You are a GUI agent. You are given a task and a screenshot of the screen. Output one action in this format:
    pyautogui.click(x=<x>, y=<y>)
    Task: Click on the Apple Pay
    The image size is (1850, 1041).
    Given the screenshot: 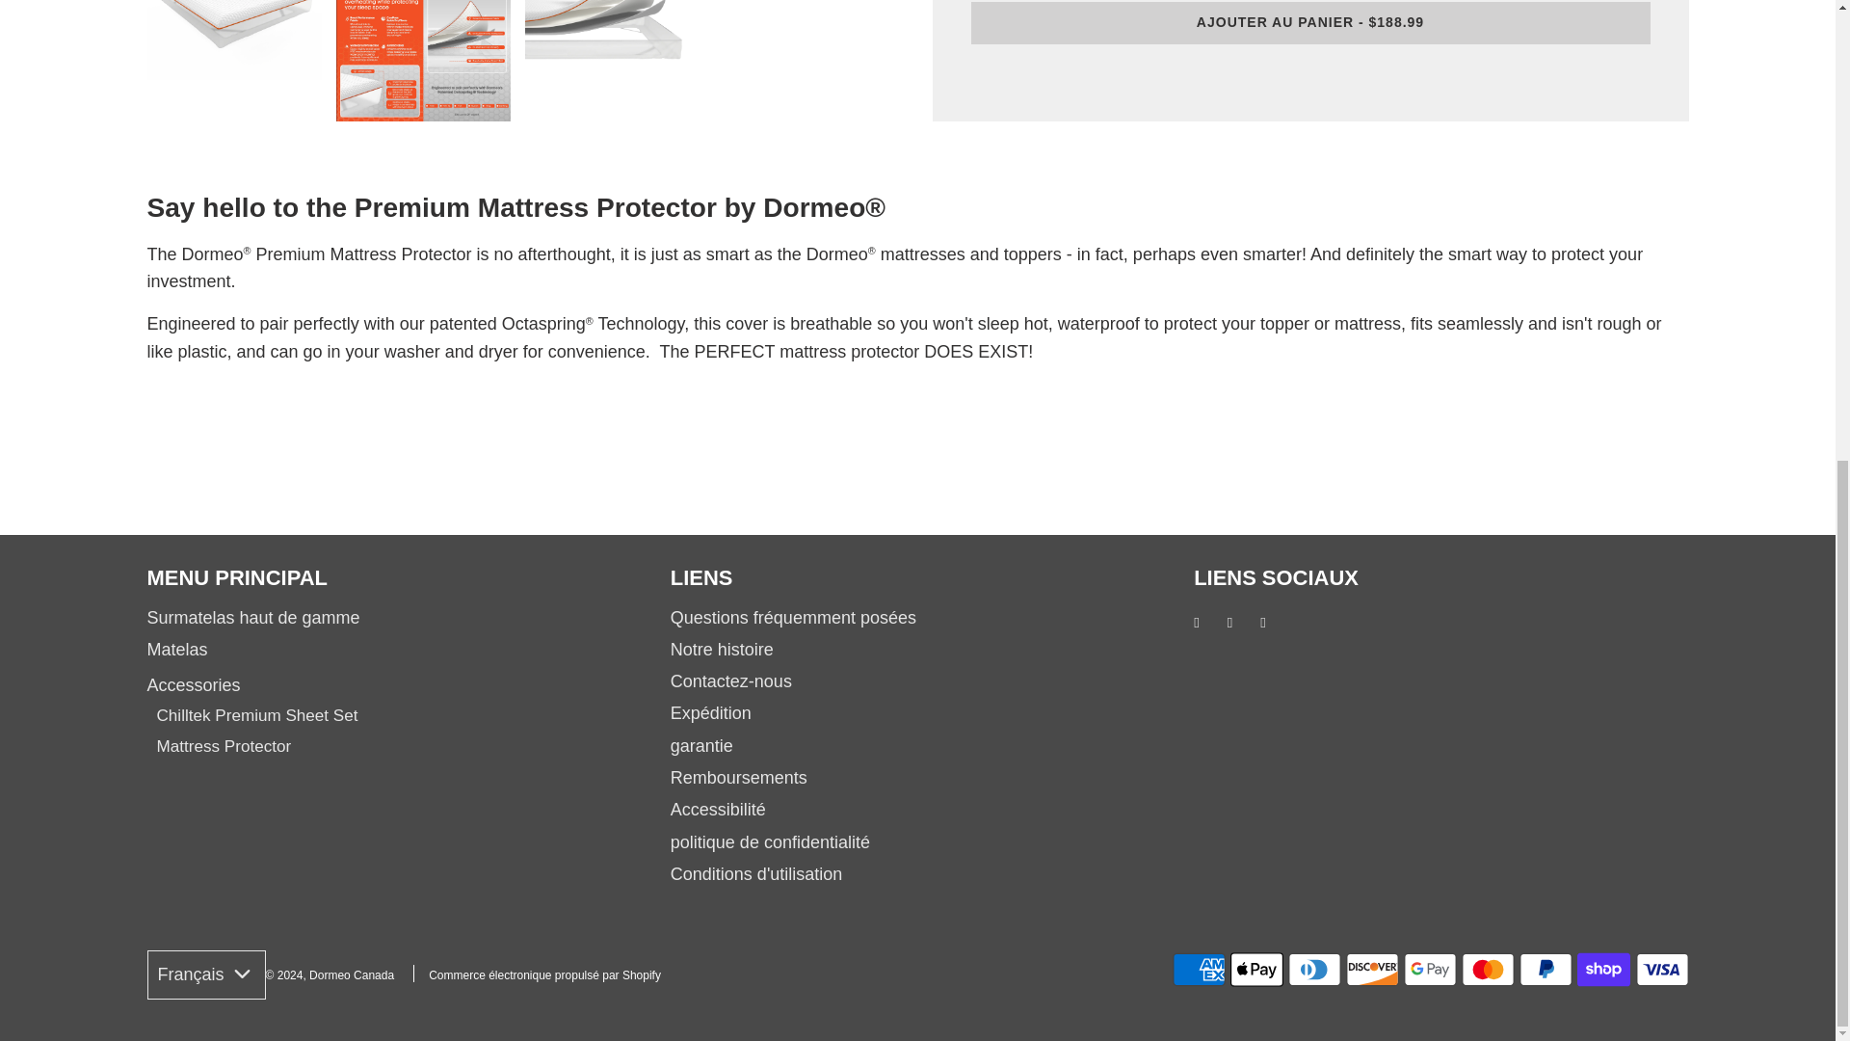 What is the action you would take?
    pyautogui.click(x=1256, y=970)
    